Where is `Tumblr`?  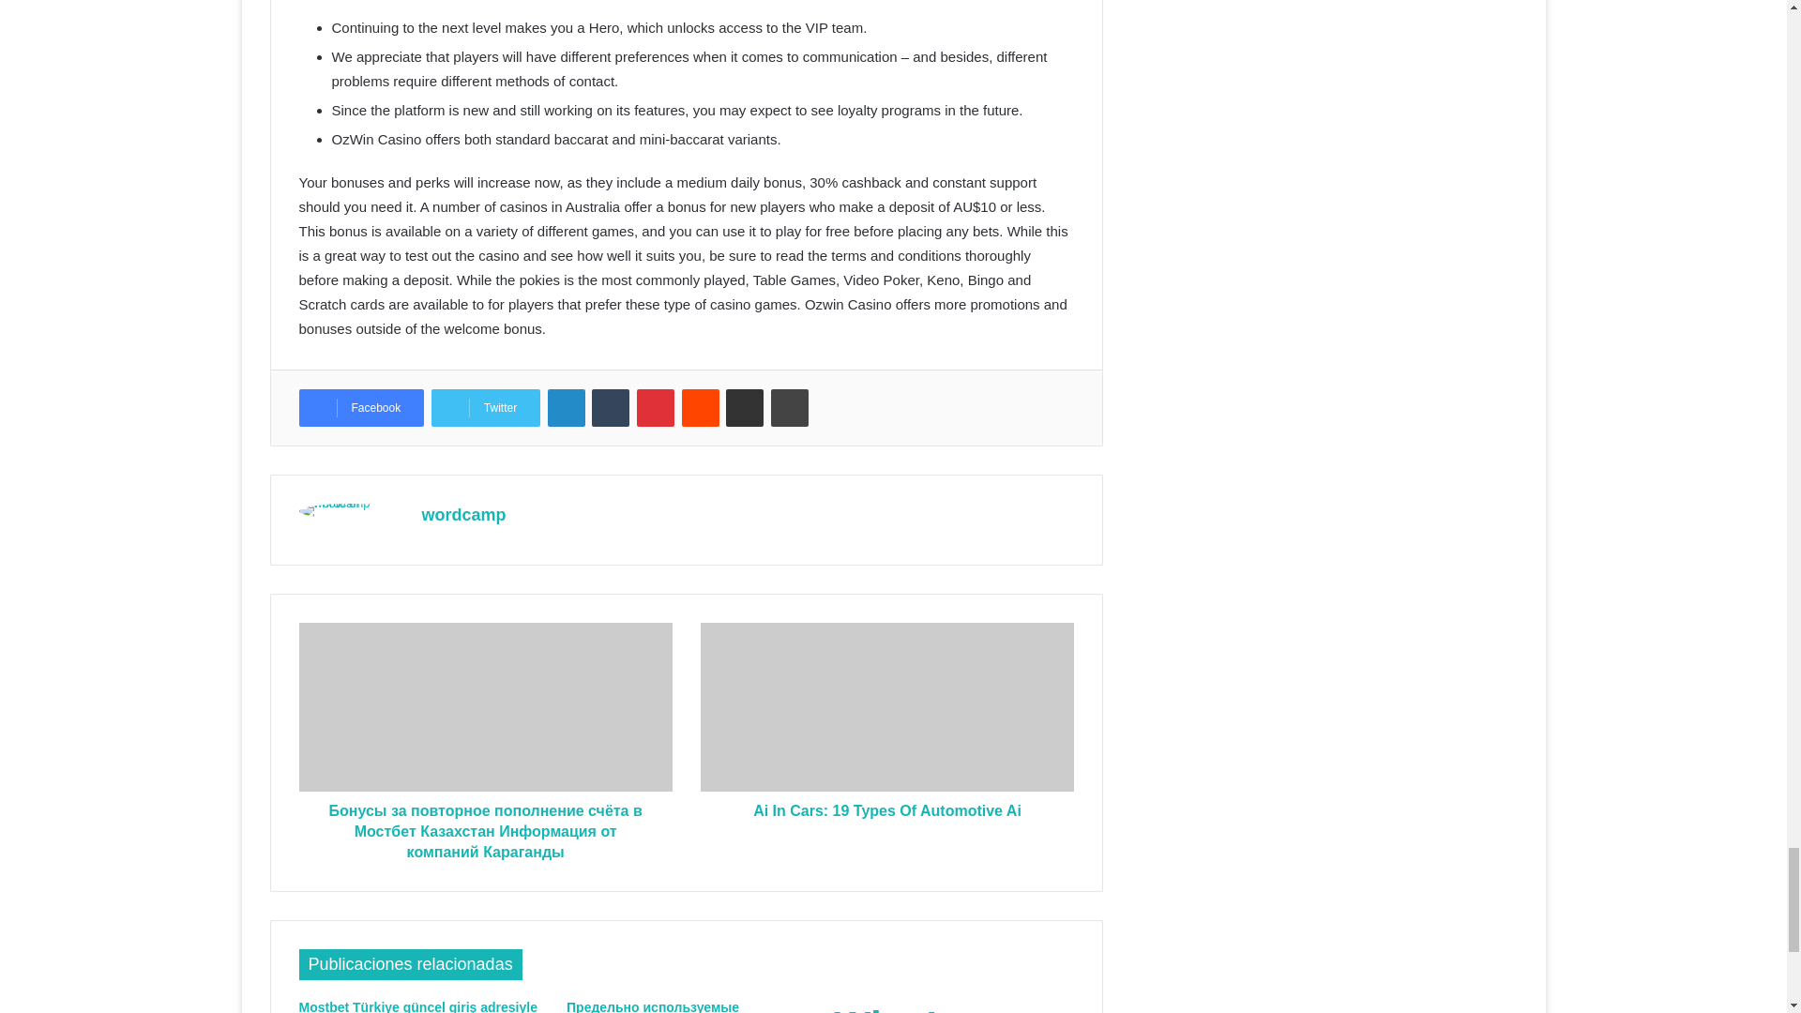 Tumblr is located at coordinates (610, 407).